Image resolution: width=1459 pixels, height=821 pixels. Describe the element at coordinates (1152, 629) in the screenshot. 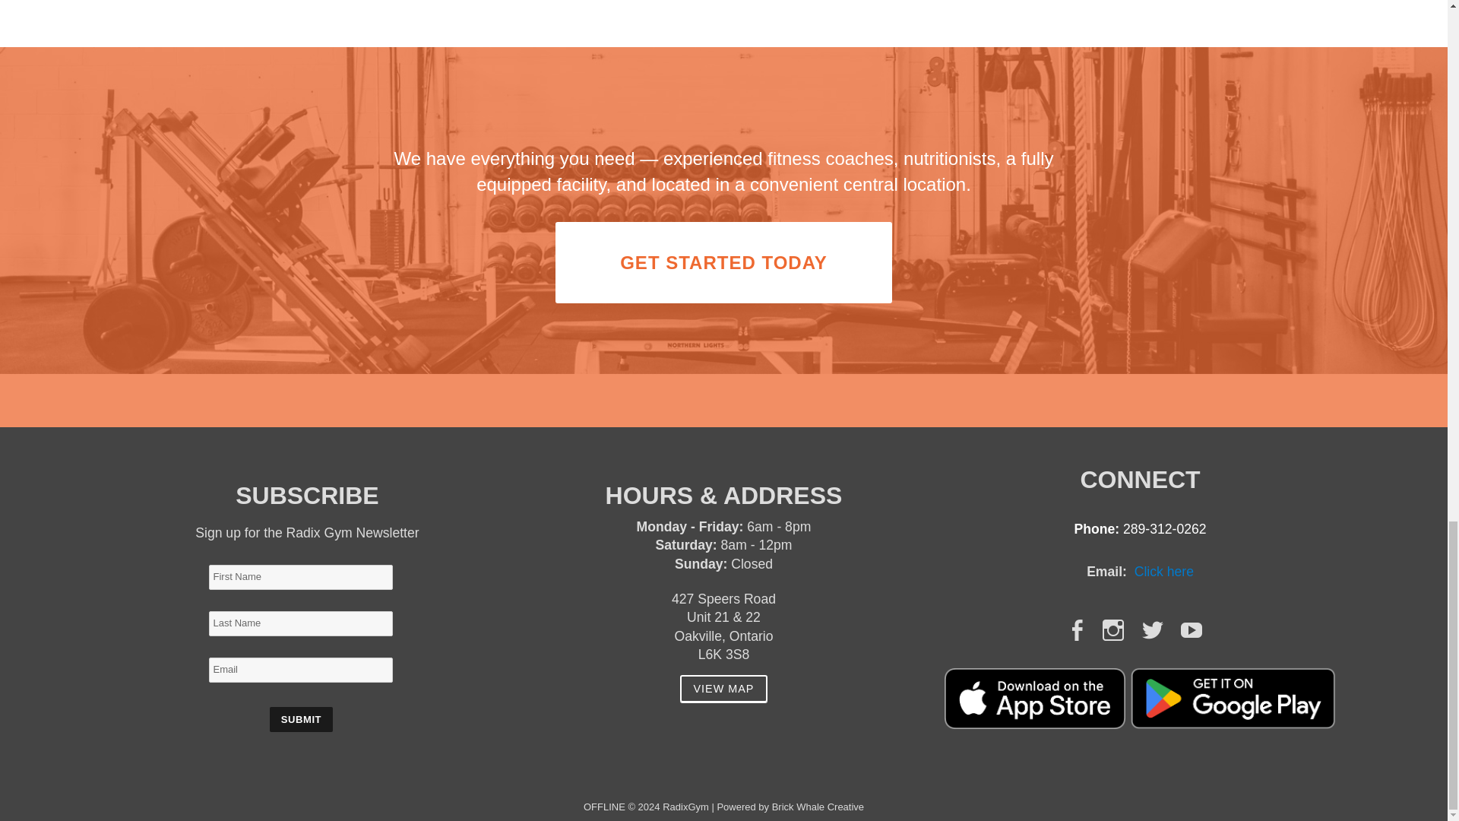

I see `Follow Radix on Twitter` at that location.